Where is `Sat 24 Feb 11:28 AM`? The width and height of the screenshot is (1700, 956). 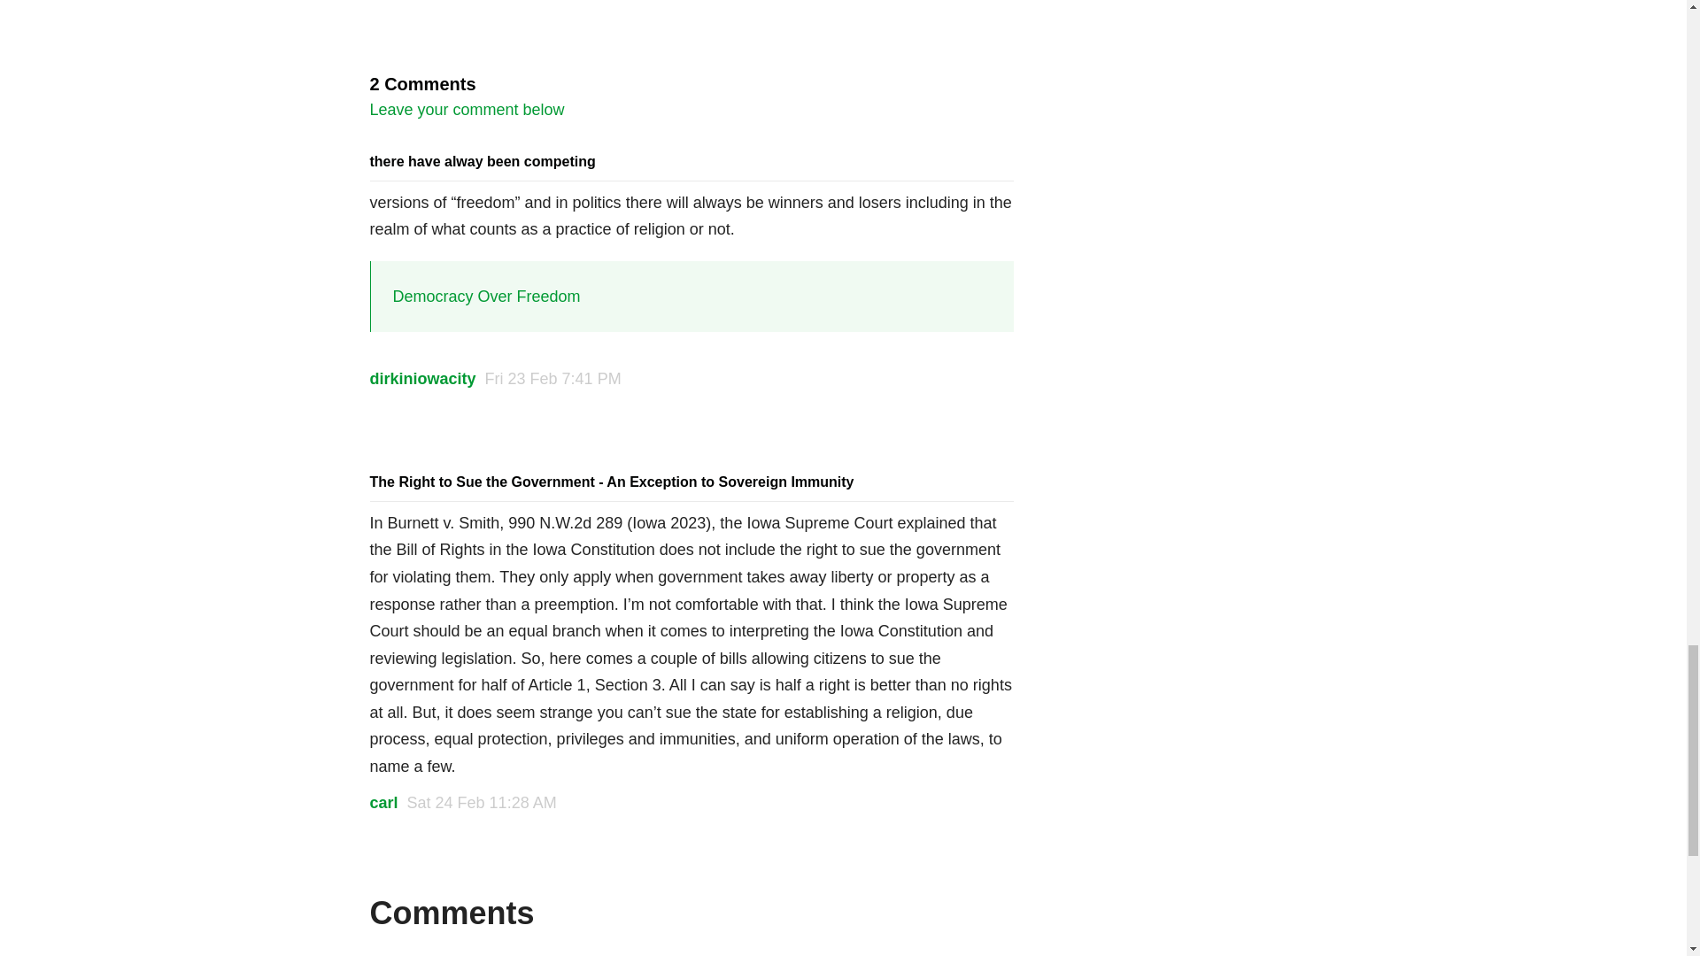 Sat 24 Feb 11:28 AM is located at coordinates (482, 802).